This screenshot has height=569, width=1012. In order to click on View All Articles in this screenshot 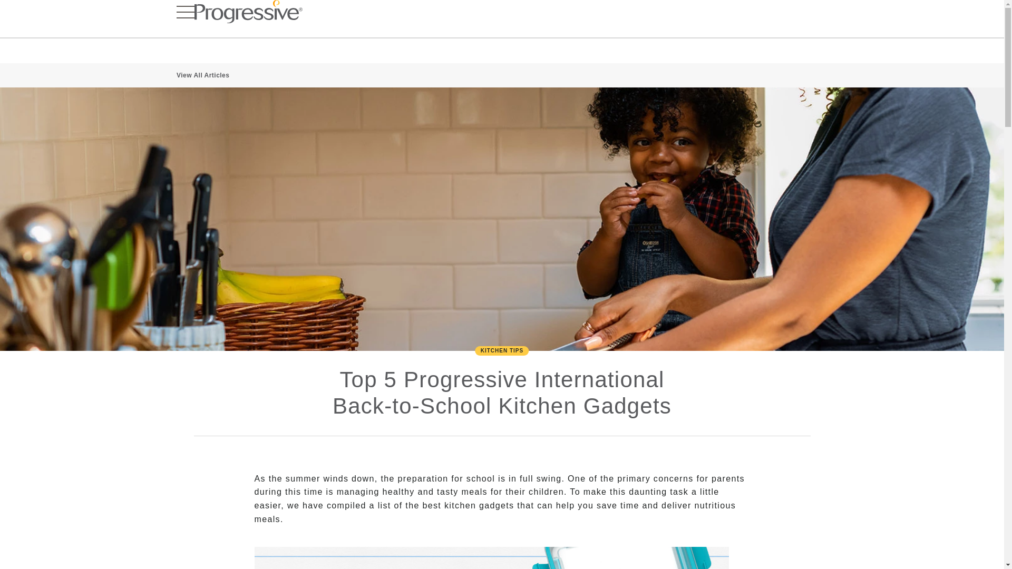, I will do `click(202, 75)`.